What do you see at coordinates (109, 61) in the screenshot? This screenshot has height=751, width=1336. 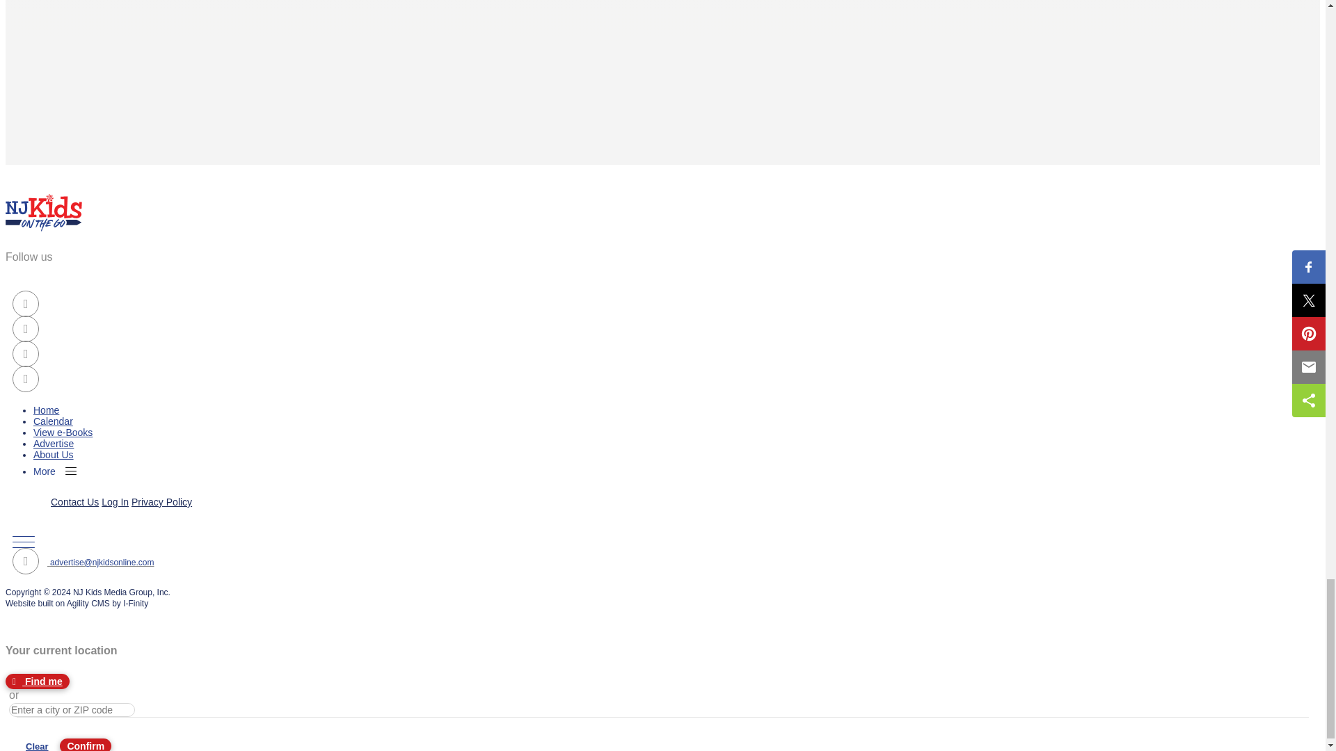 I see `3rd party ad content` at bounding box center [109, 61].